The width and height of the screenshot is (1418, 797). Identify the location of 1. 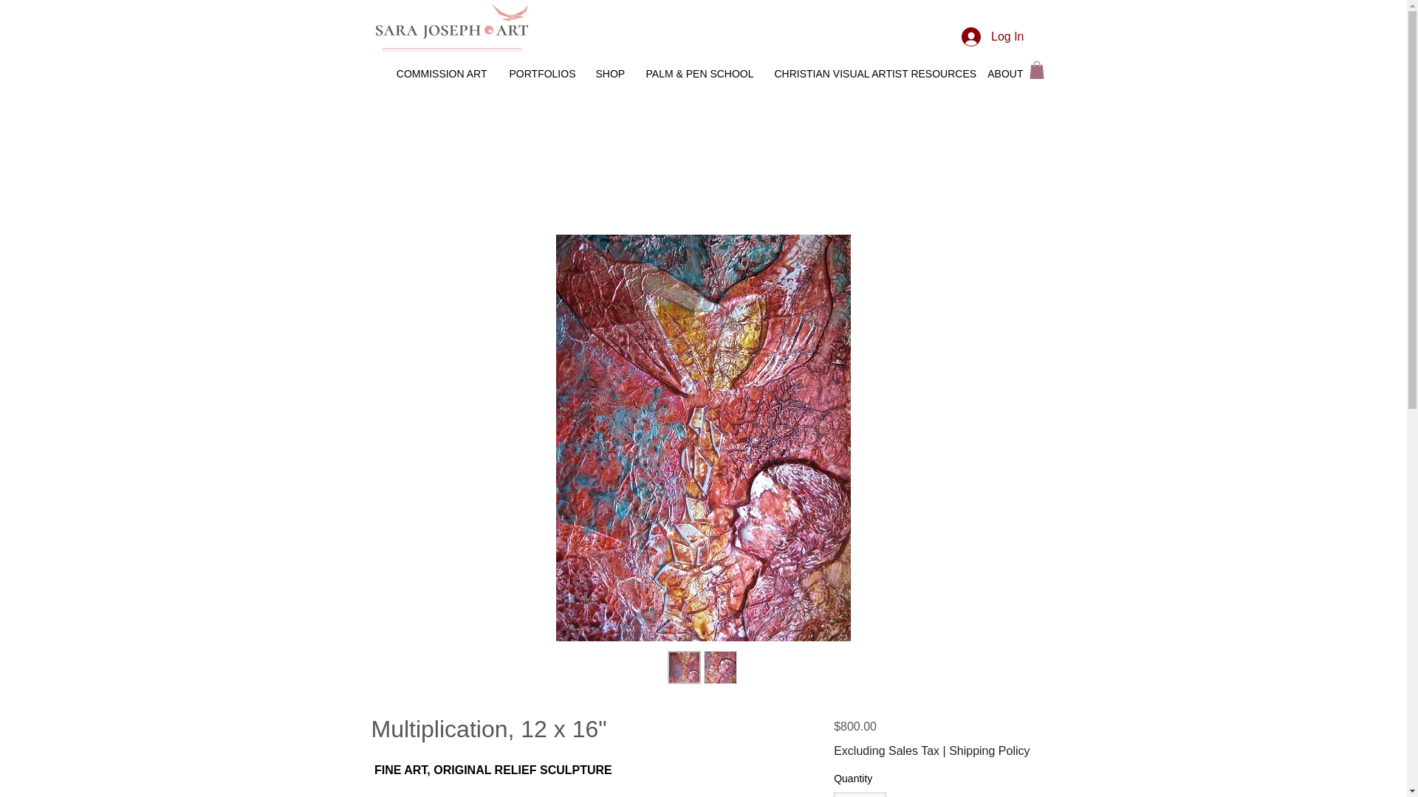
(860, 794).